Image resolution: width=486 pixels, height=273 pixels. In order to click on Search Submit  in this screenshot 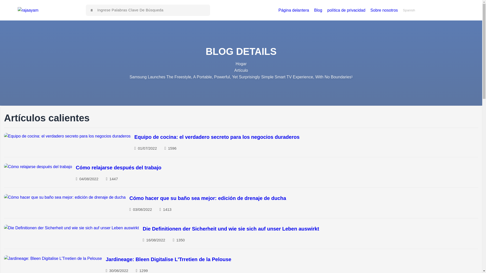, I will do `click(92, 10)`.